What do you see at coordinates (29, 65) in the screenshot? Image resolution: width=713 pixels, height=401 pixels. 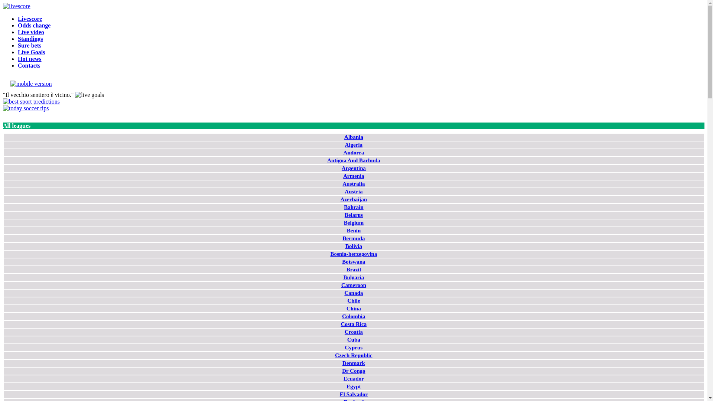 I see `Contacts` at bounding box center [29, 65].